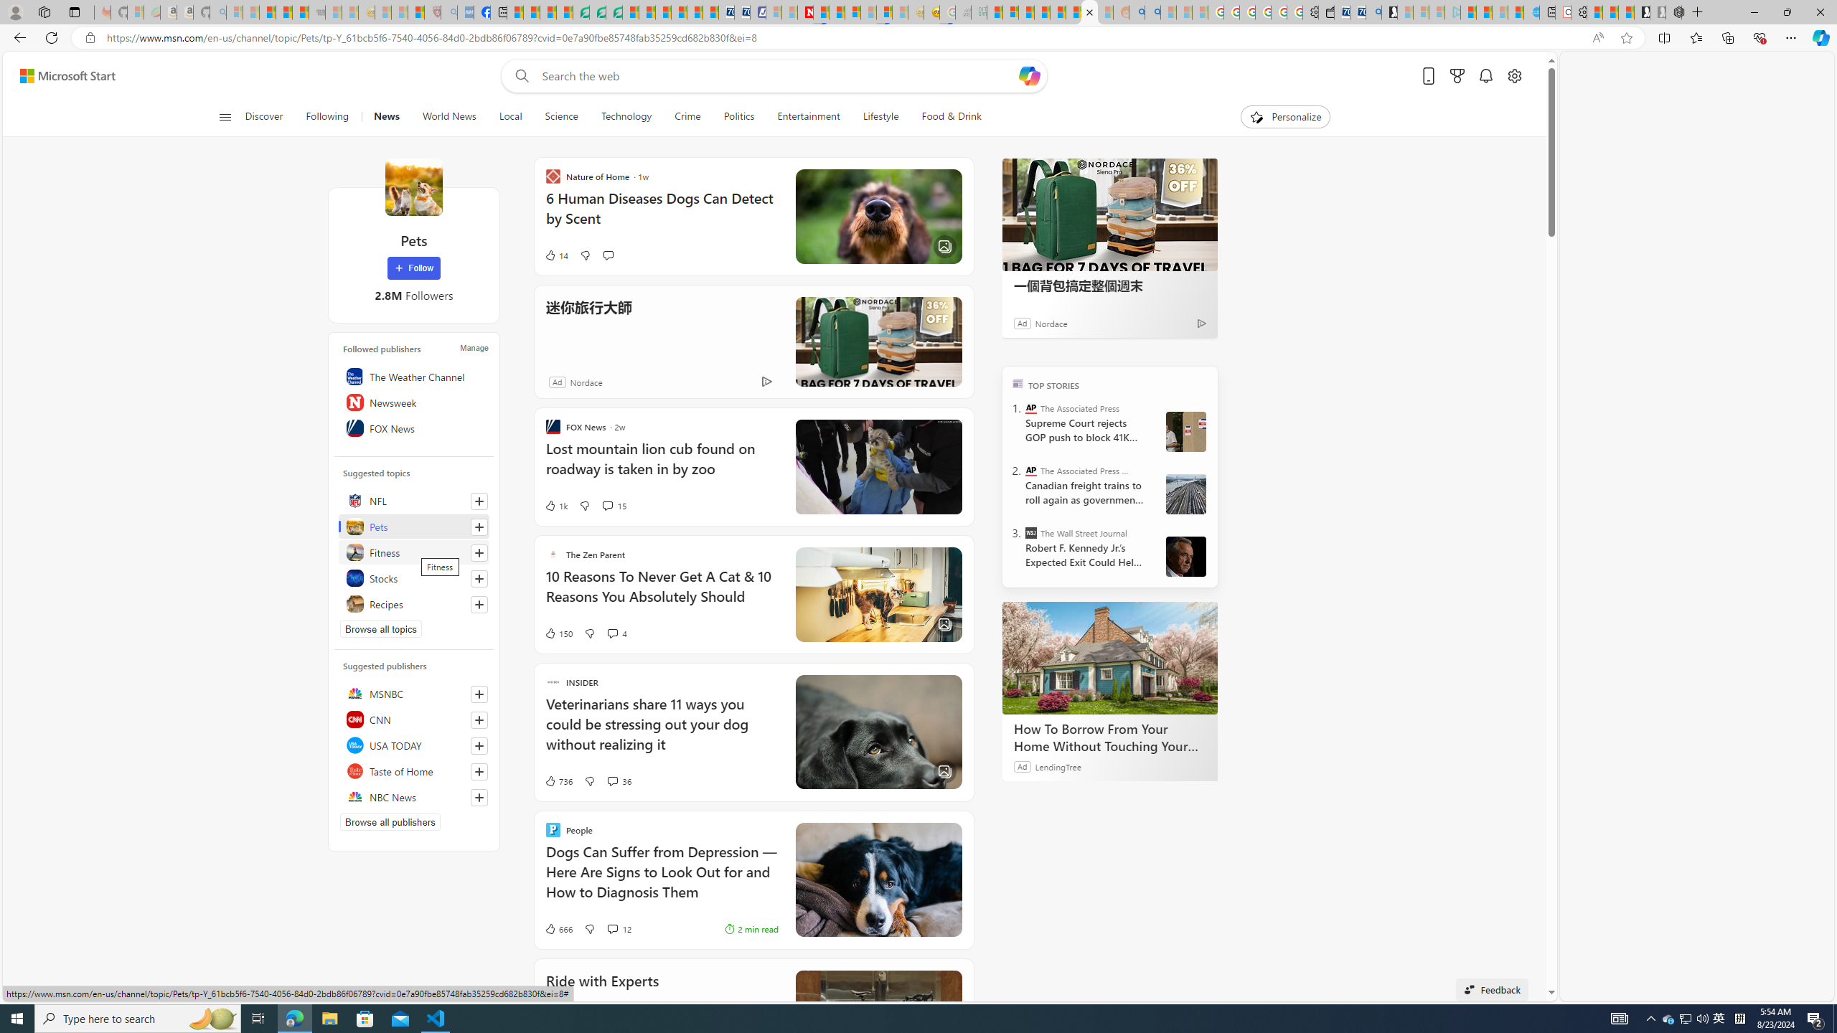 This screenshot has height=1033, width=1837. I want to click on View comments 15 Comment, so click(613, 505).